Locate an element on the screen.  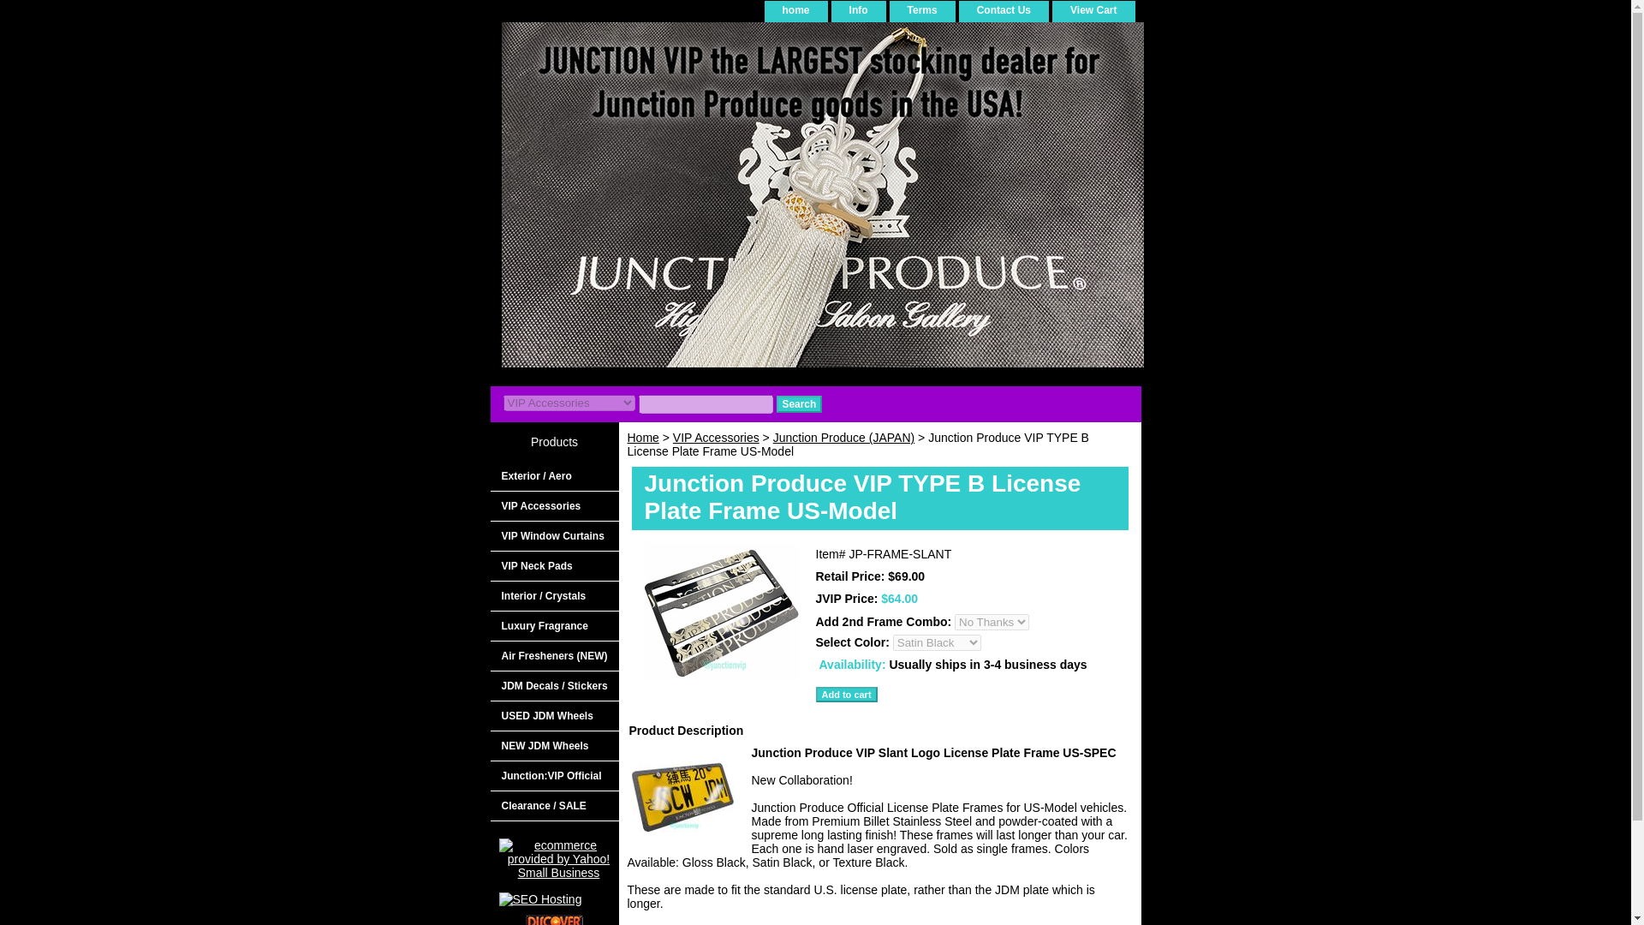
VIP Window Curtains is located at coordinates (553, 536).